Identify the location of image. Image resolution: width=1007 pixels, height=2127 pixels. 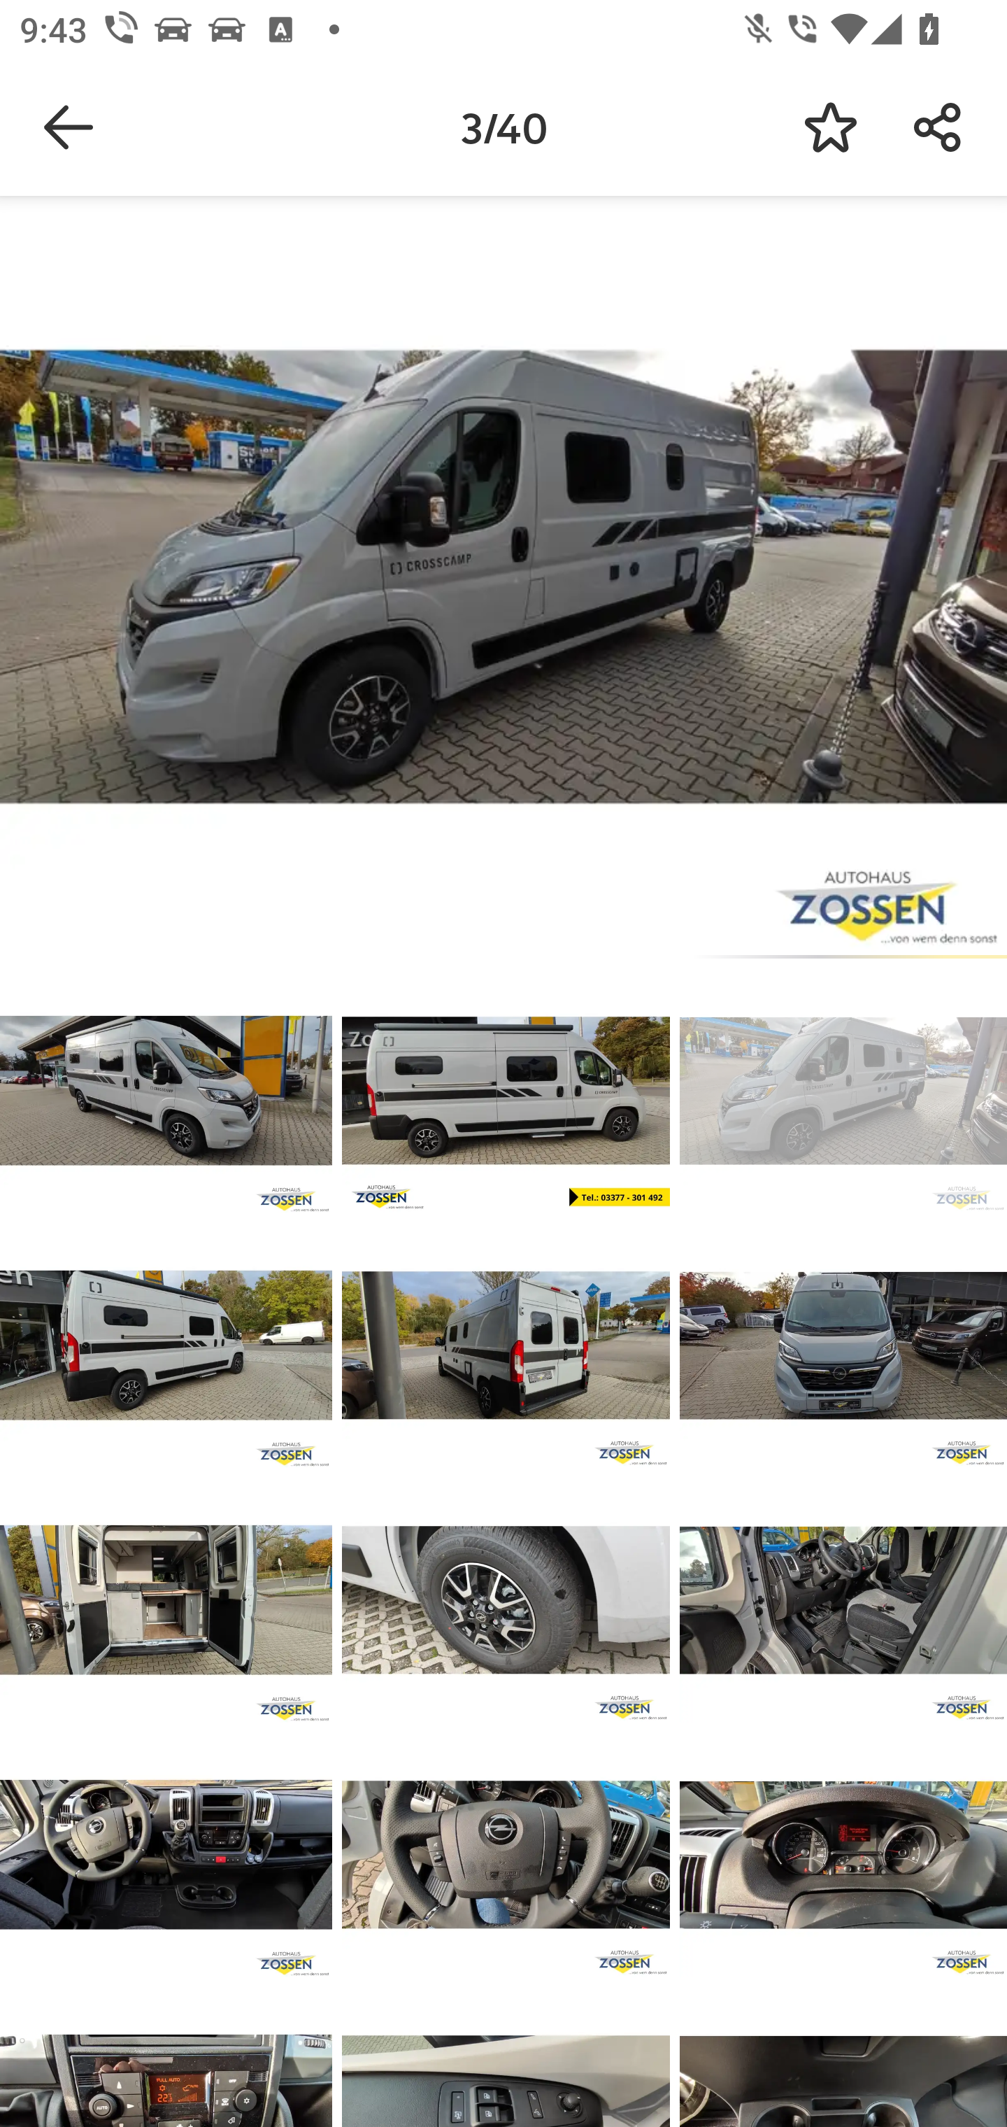
(843, 1600).